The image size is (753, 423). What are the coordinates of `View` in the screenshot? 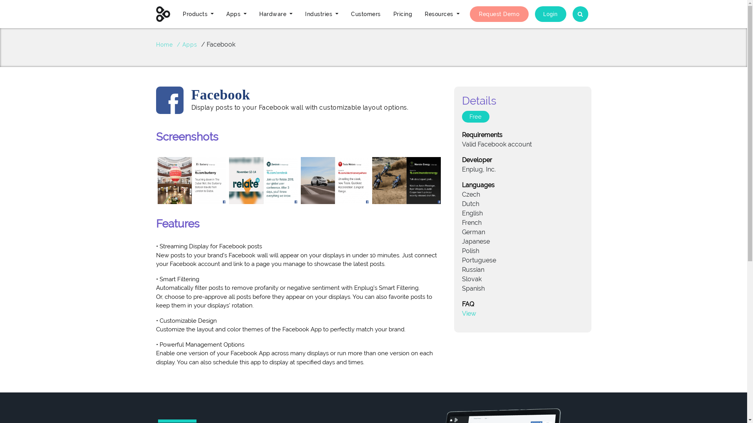 It's located at (469, 313).